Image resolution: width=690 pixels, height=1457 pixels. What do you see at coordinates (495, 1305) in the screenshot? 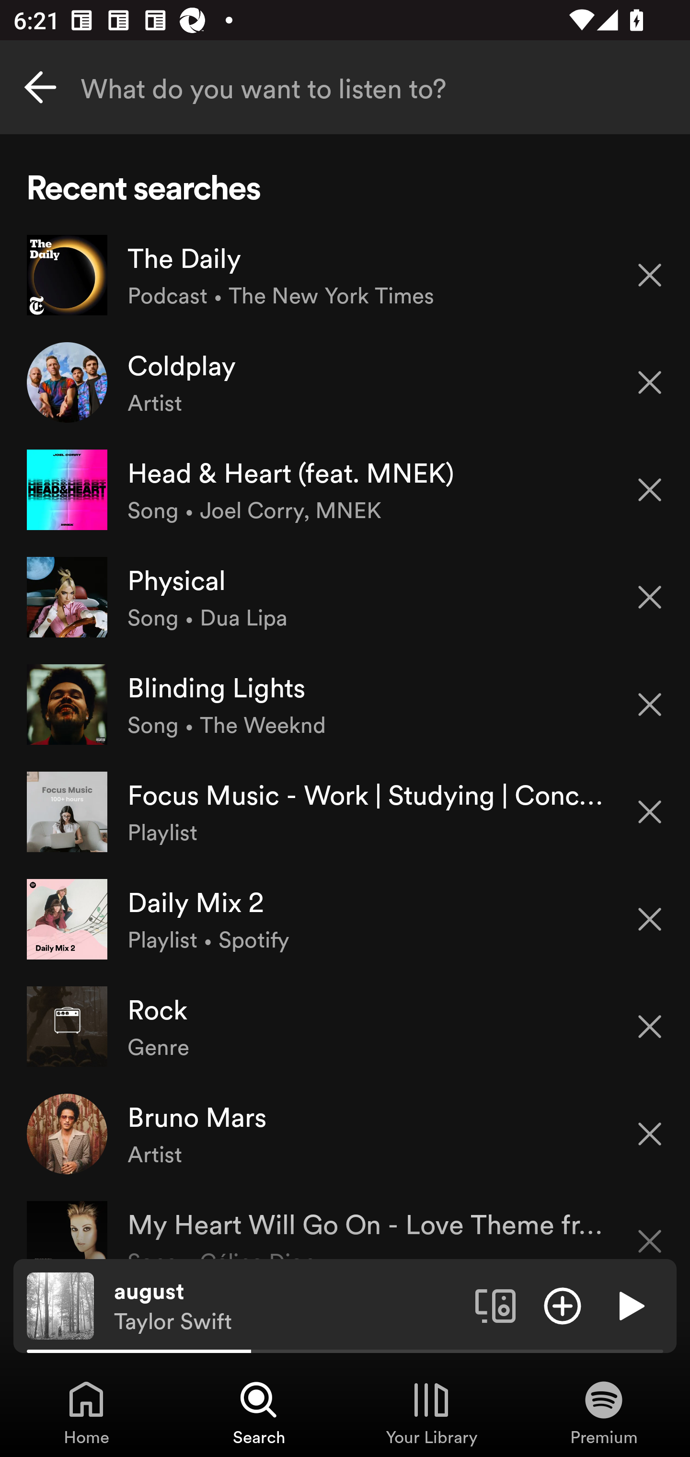
I see `Connect to a device. Opens the devices menu` at bounding box center [495, 1305].